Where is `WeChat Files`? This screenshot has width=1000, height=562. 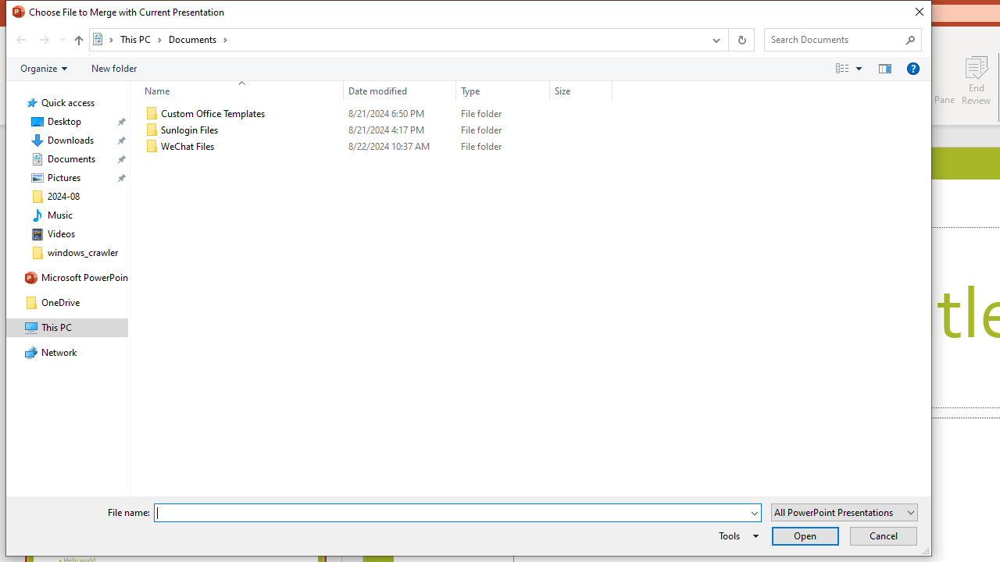 WeChat Files is located at coordinates (375, 147).